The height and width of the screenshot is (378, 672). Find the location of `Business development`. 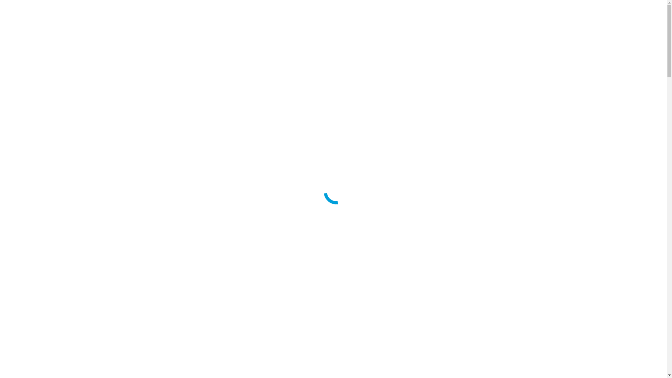

Business development is located at coordinates (70, 350).